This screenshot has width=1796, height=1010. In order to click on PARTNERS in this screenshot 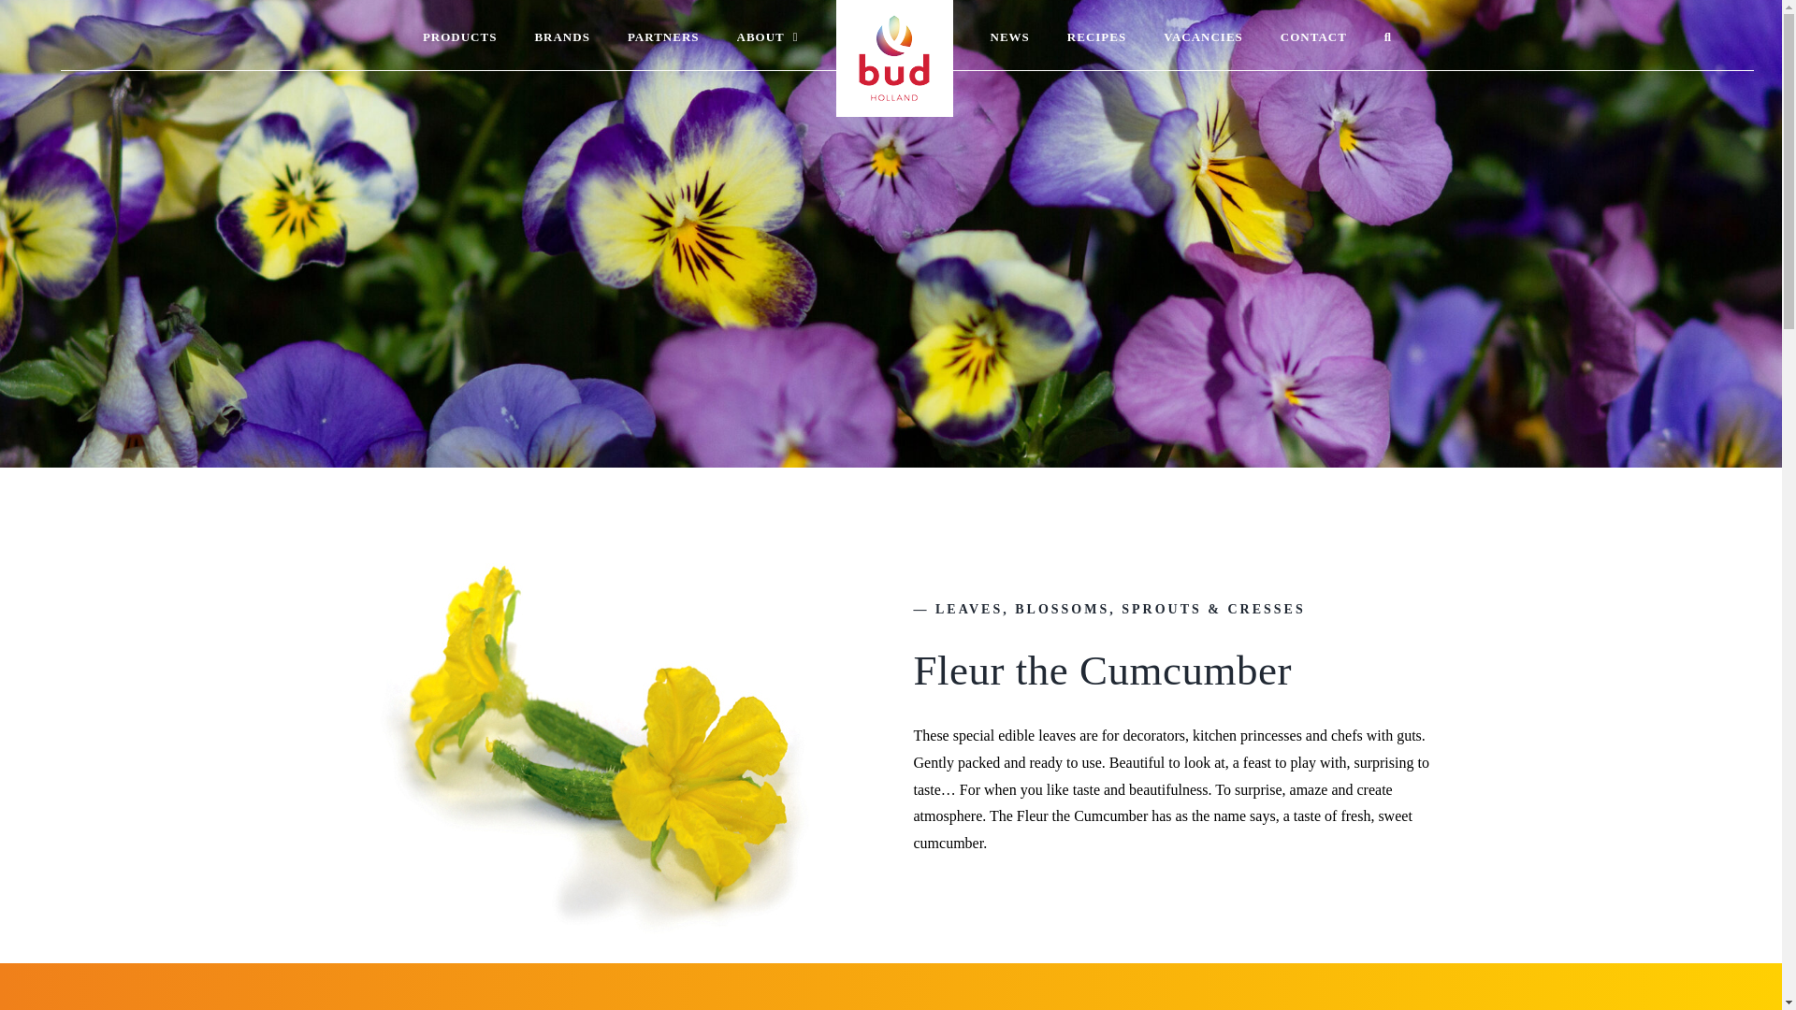, I will do `click(663, 36)`.